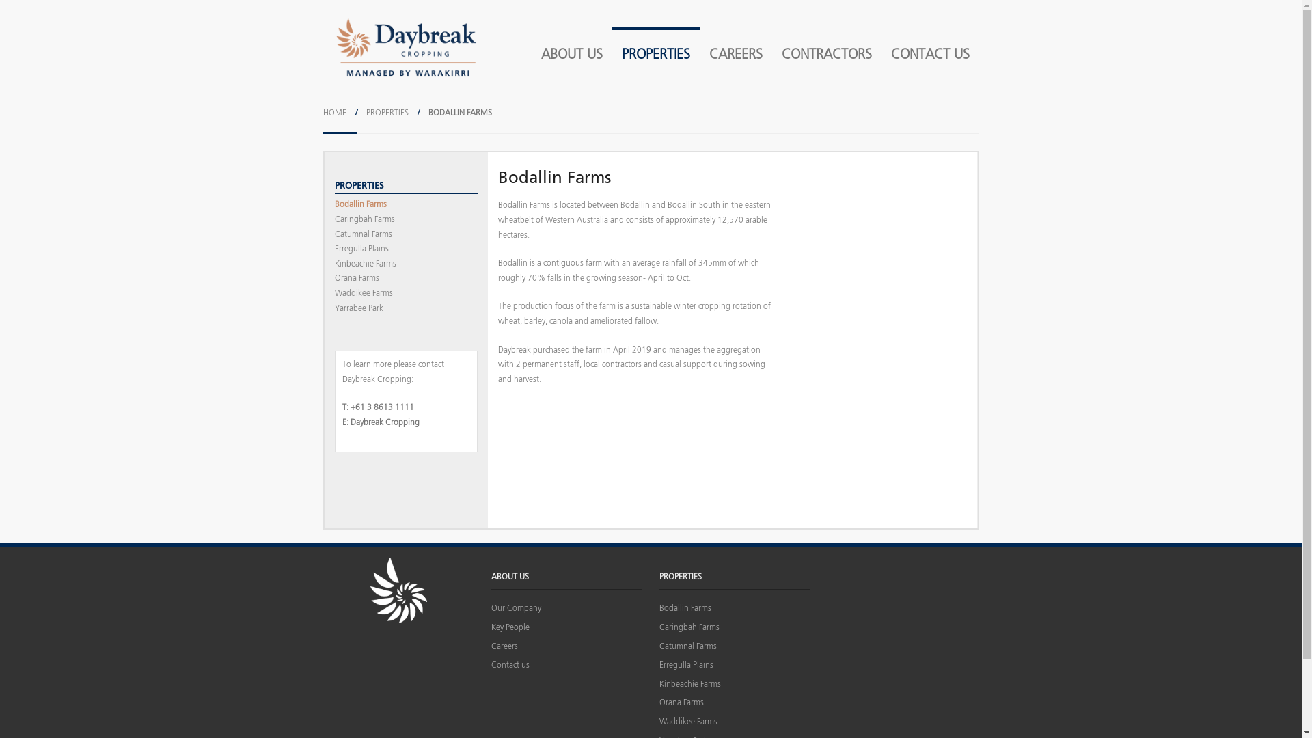 Image resolution: width=1312 pixels, height=738 pixels. What do you see at coordinates (510, 629) in the screenshot?
I see `Key People` at bounding box center [510, 629].